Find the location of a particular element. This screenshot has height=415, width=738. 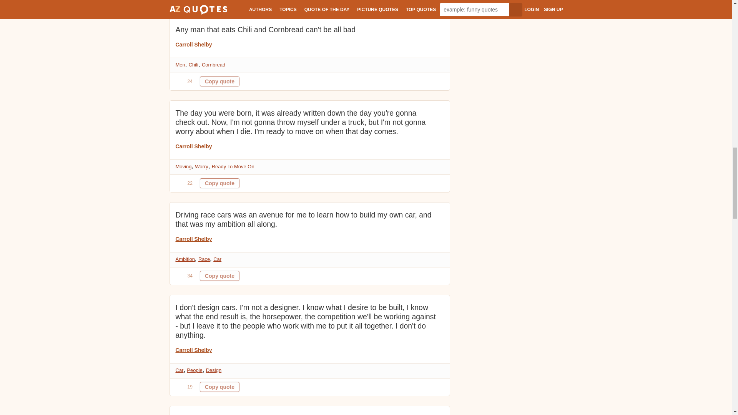

Quote is copied is located at coordinates (219, 276).